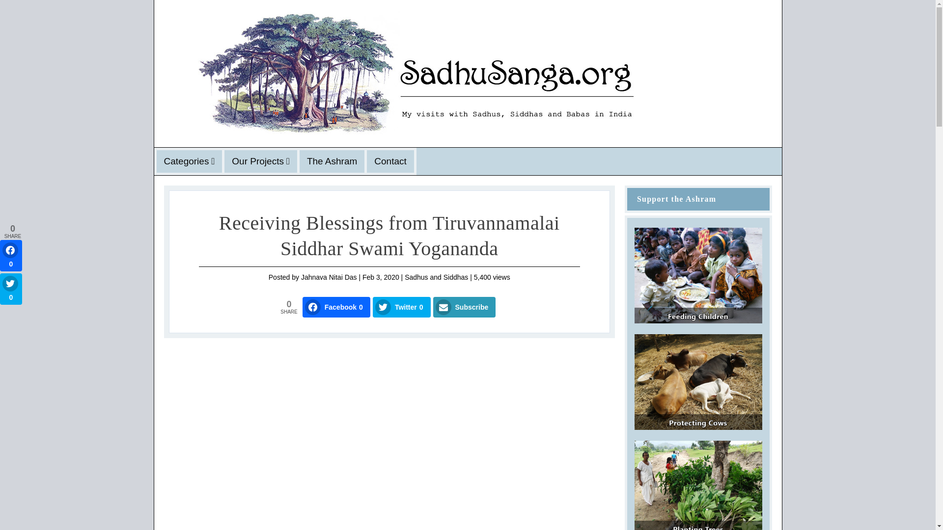 This screenshot has width=943, height=530. Describe the element at coordinates (402, 307) in the screenshot. I see `Share on Twitter` at that location.